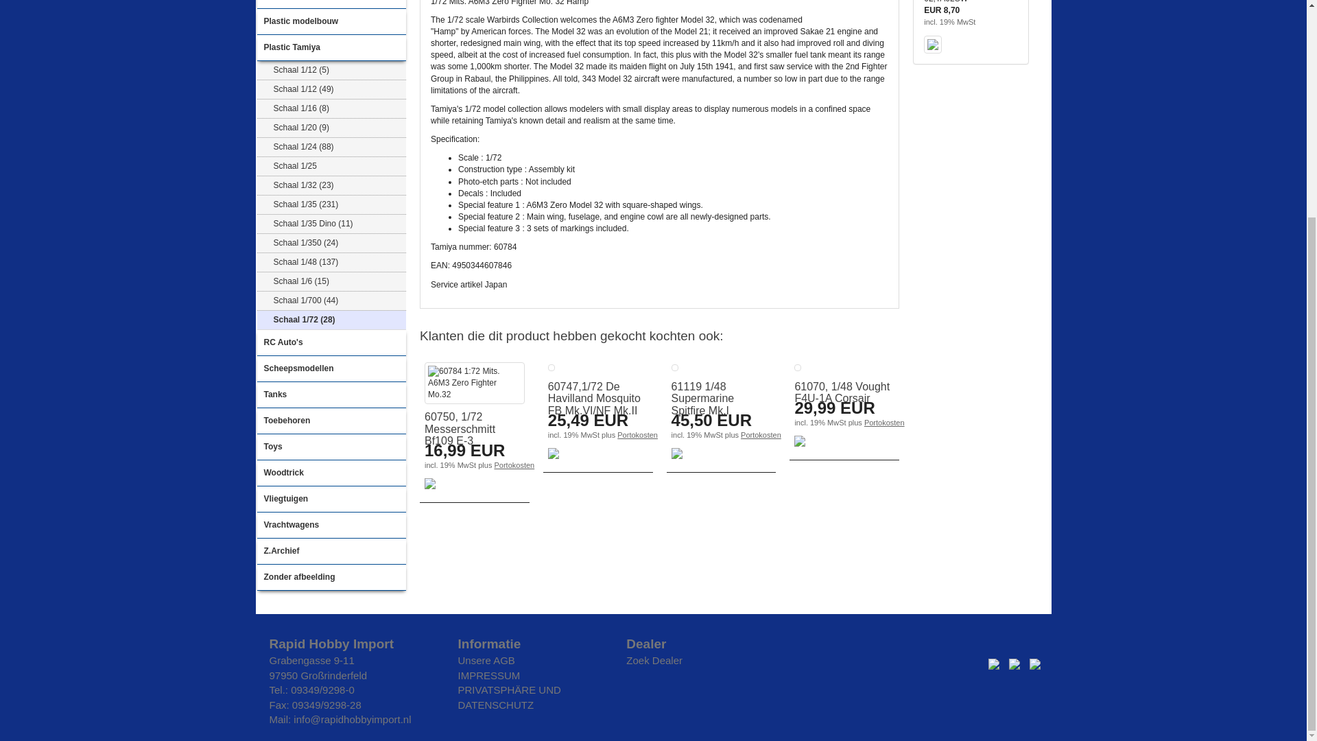 This screenshot has height=741, width=1317. What do you see at coordinates (474, 383) in the screenshot?
I see `60784 1:72 Mits. A6M3 Zero Fighter Mo.32` at bounding box center [474, 383].